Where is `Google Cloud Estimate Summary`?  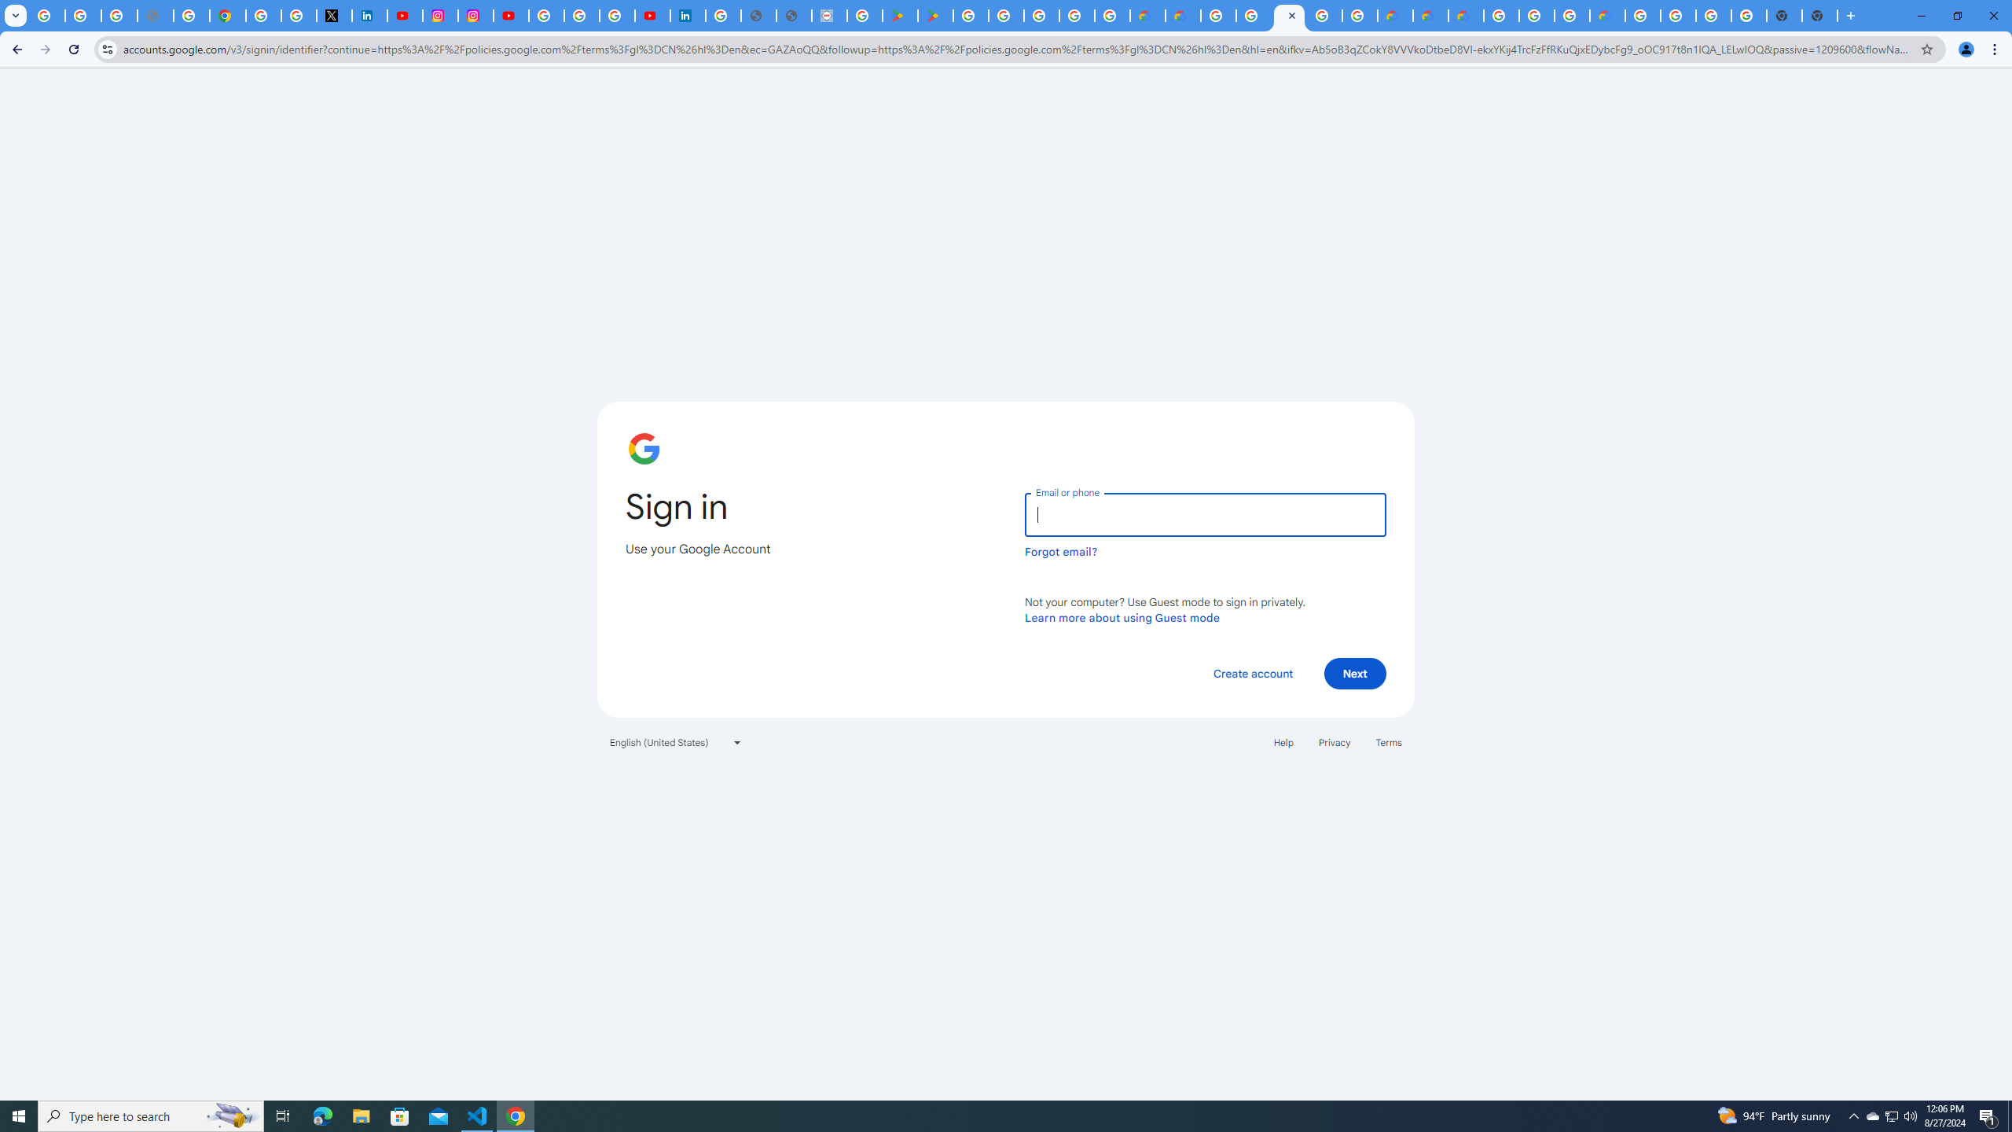 Google Cloud Estimate Summary is located at coordinates (1465, 16).